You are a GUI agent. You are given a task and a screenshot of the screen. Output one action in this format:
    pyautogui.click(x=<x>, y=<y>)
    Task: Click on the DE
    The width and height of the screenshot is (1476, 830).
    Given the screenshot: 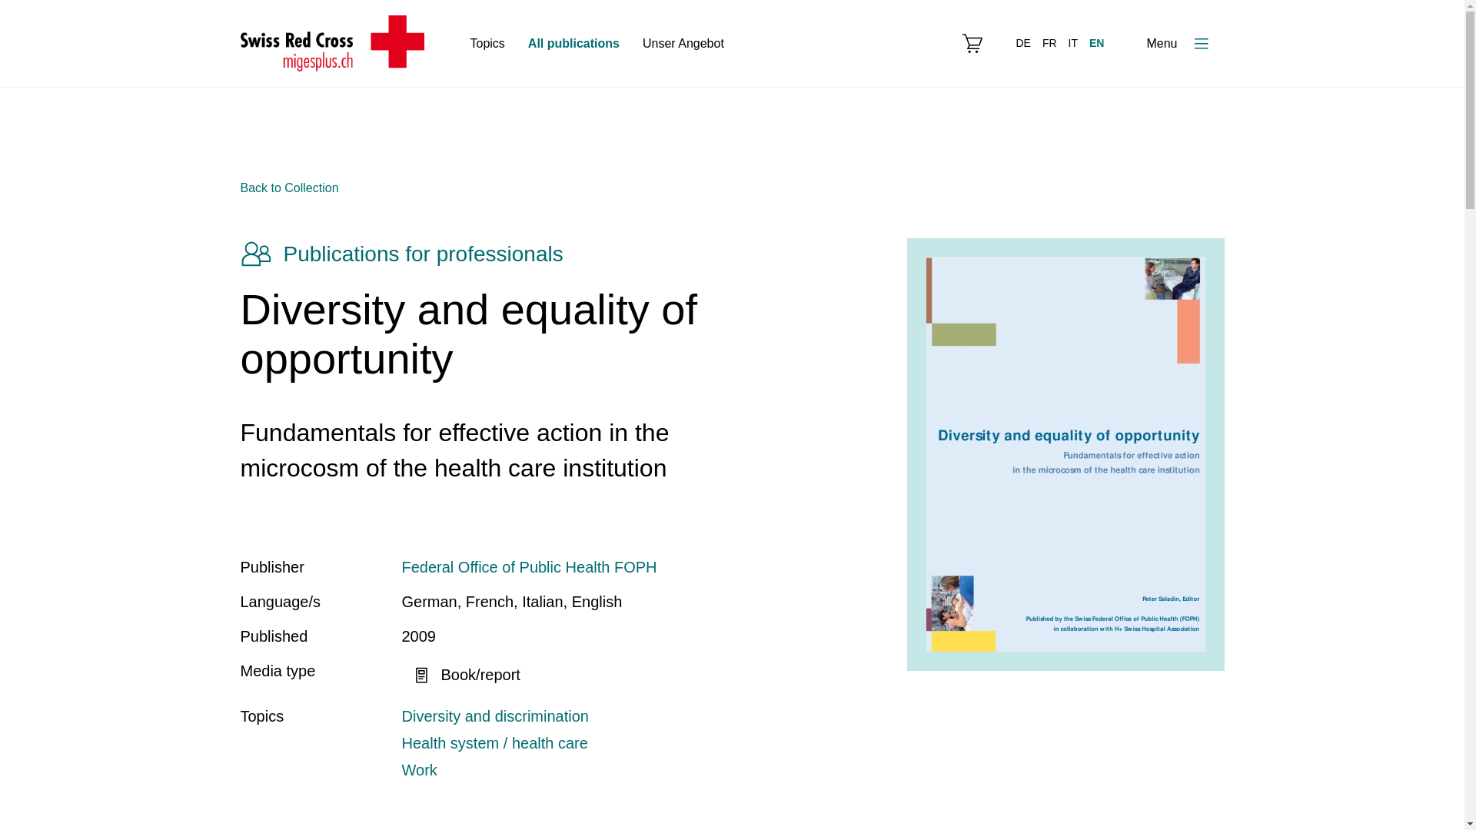 What is the action you would take?
    pyautogui.click(x=1022, y=43)
    